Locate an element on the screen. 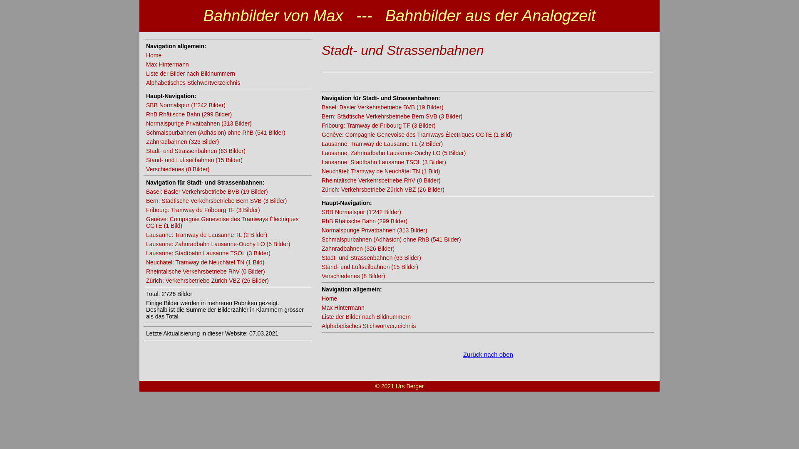  Stadt- und Strassenbahnen (63 Bilder) is located at coordinates (371, 258).